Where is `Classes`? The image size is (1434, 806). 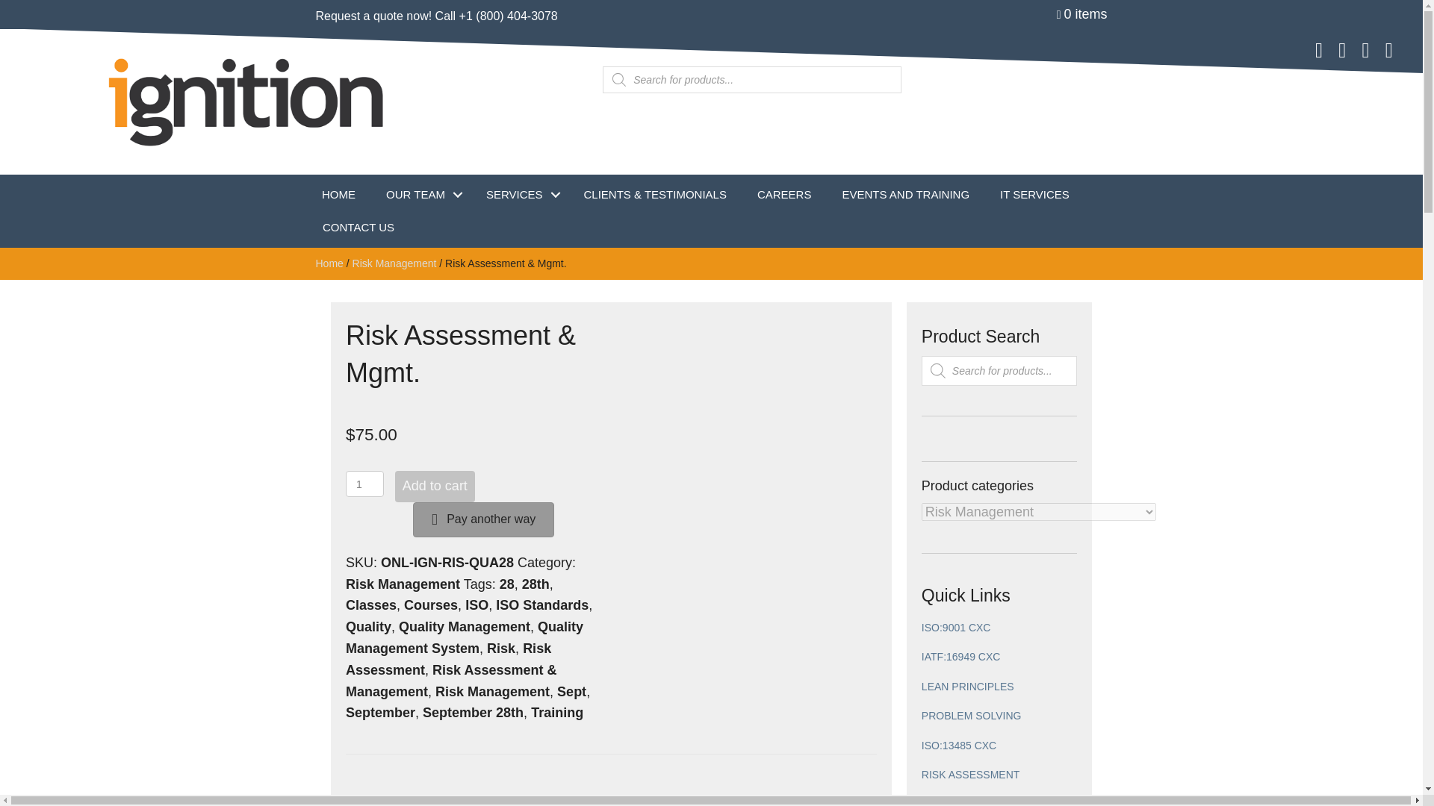
Classes is located at coordinates (370, 604).